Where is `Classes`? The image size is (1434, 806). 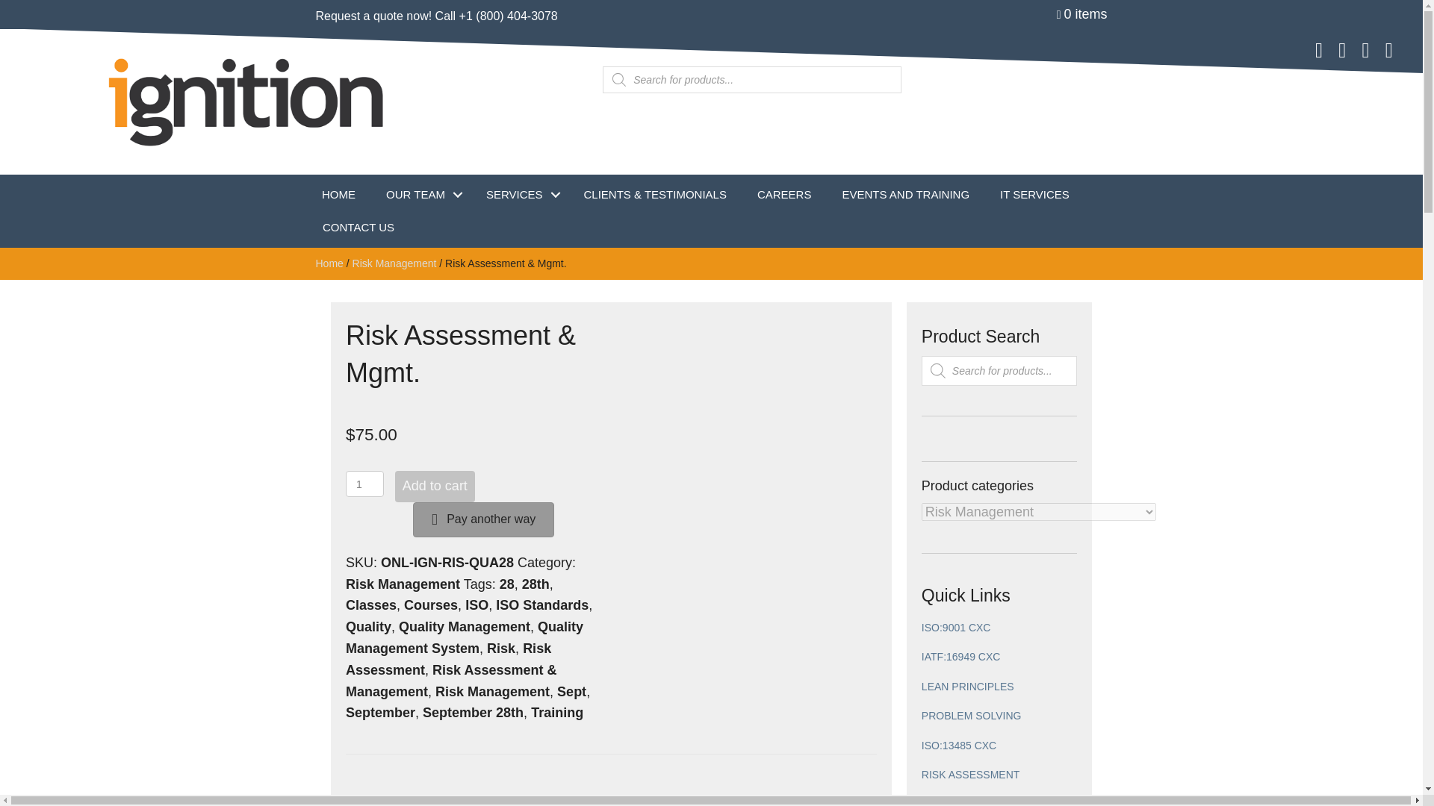
Classes is located at coordinates (370, 604).